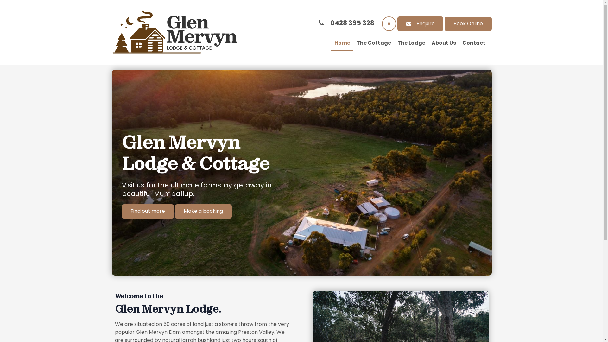  I want to click on Make a booking, so click(203, 212).